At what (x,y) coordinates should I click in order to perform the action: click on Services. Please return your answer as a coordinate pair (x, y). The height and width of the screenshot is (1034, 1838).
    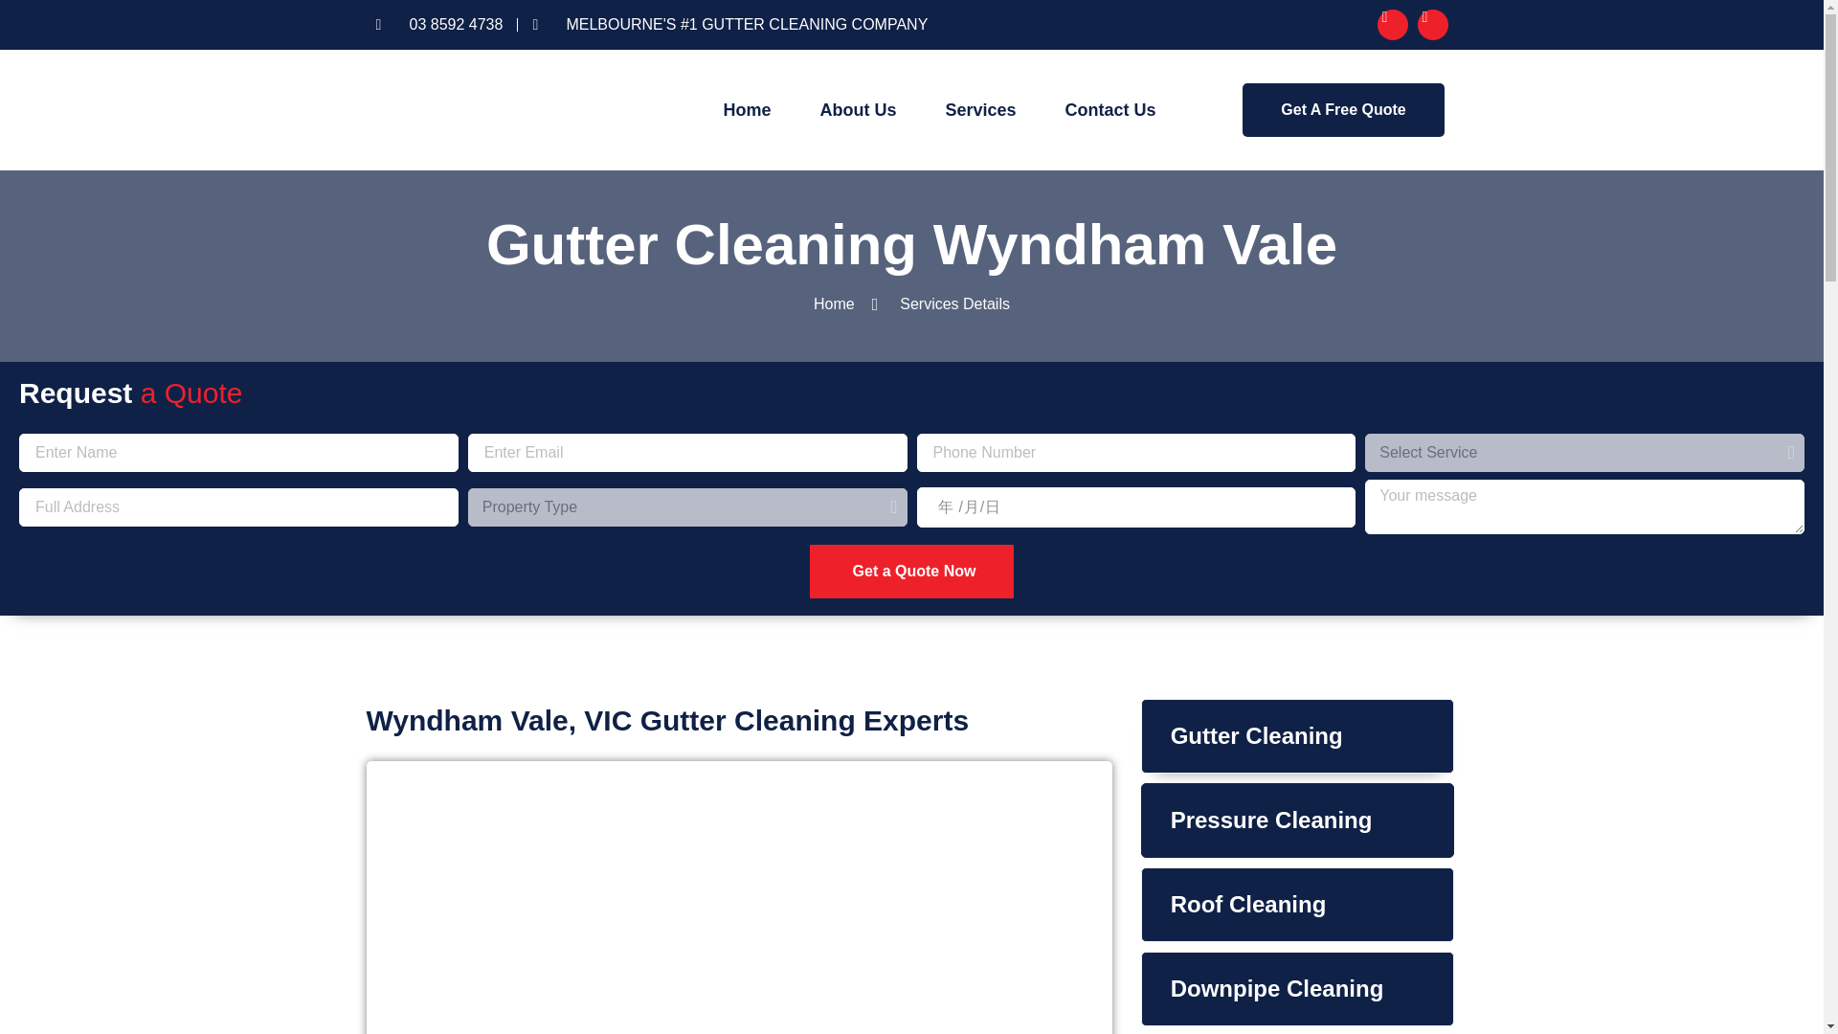
    Looking at the image, I should click on (980, 109).